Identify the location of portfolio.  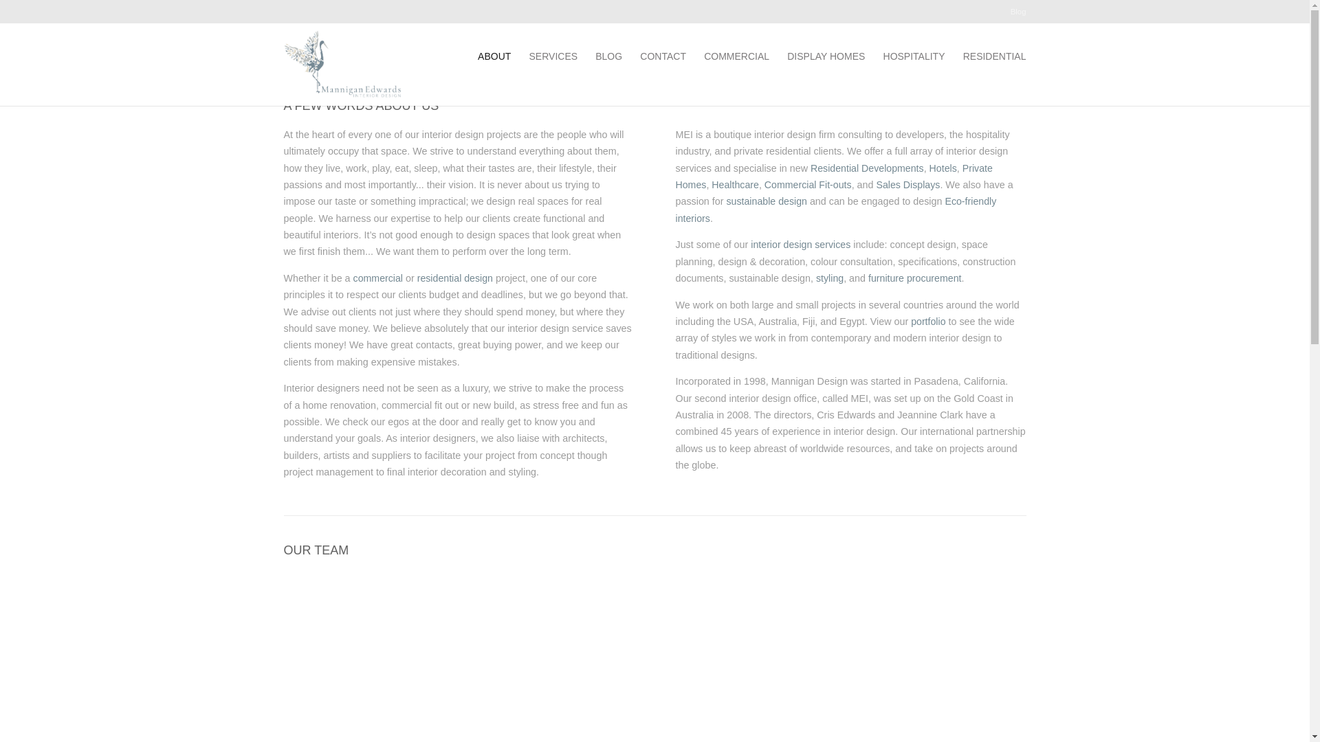
(928, 322).